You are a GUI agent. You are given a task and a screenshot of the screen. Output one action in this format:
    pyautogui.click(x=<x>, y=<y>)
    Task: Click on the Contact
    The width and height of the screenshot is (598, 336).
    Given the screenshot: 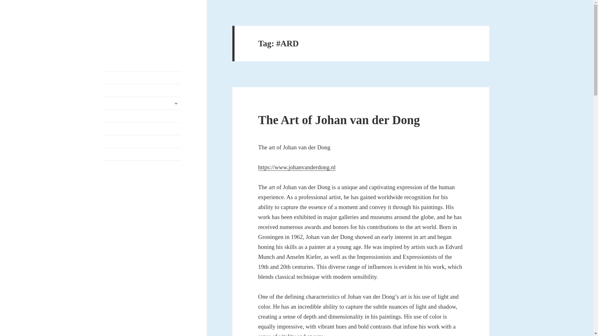 What is the action you would take?
    pyautogui.click(x=143, y=154)
    